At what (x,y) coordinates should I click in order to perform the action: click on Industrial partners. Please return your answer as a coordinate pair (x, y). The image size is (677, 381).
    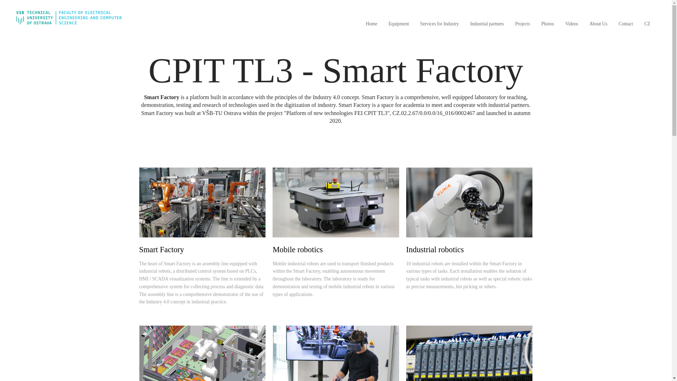
    Looking at the image, I should click on (487, 24).